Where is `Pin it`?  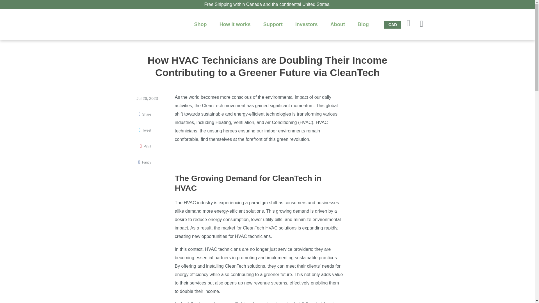 Pin it is located at coordinates (145, 146).